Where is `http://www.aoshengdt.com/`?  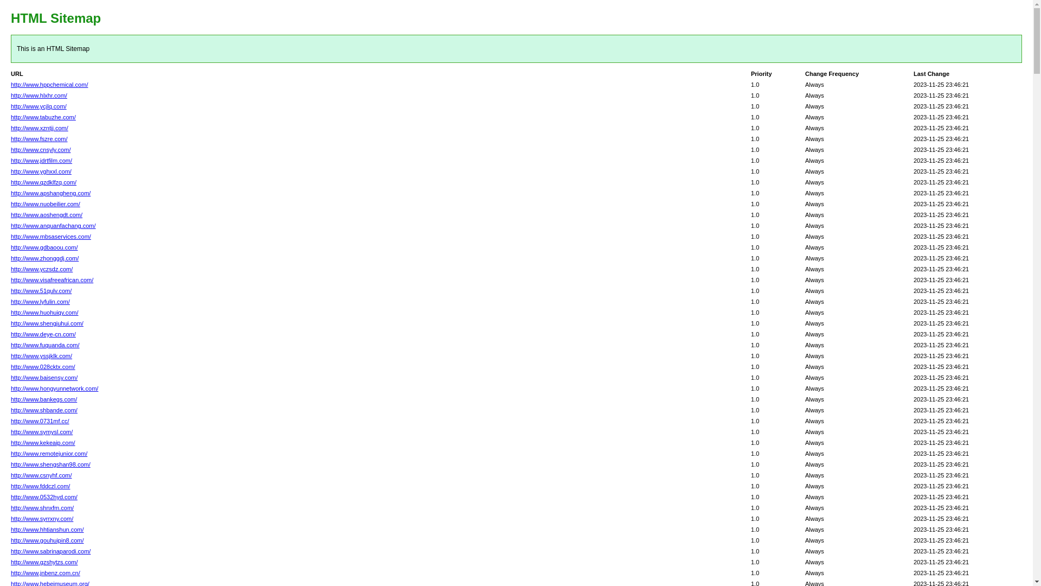
http://www.aoshengdt.com/ is located at coordinates (47, 215).